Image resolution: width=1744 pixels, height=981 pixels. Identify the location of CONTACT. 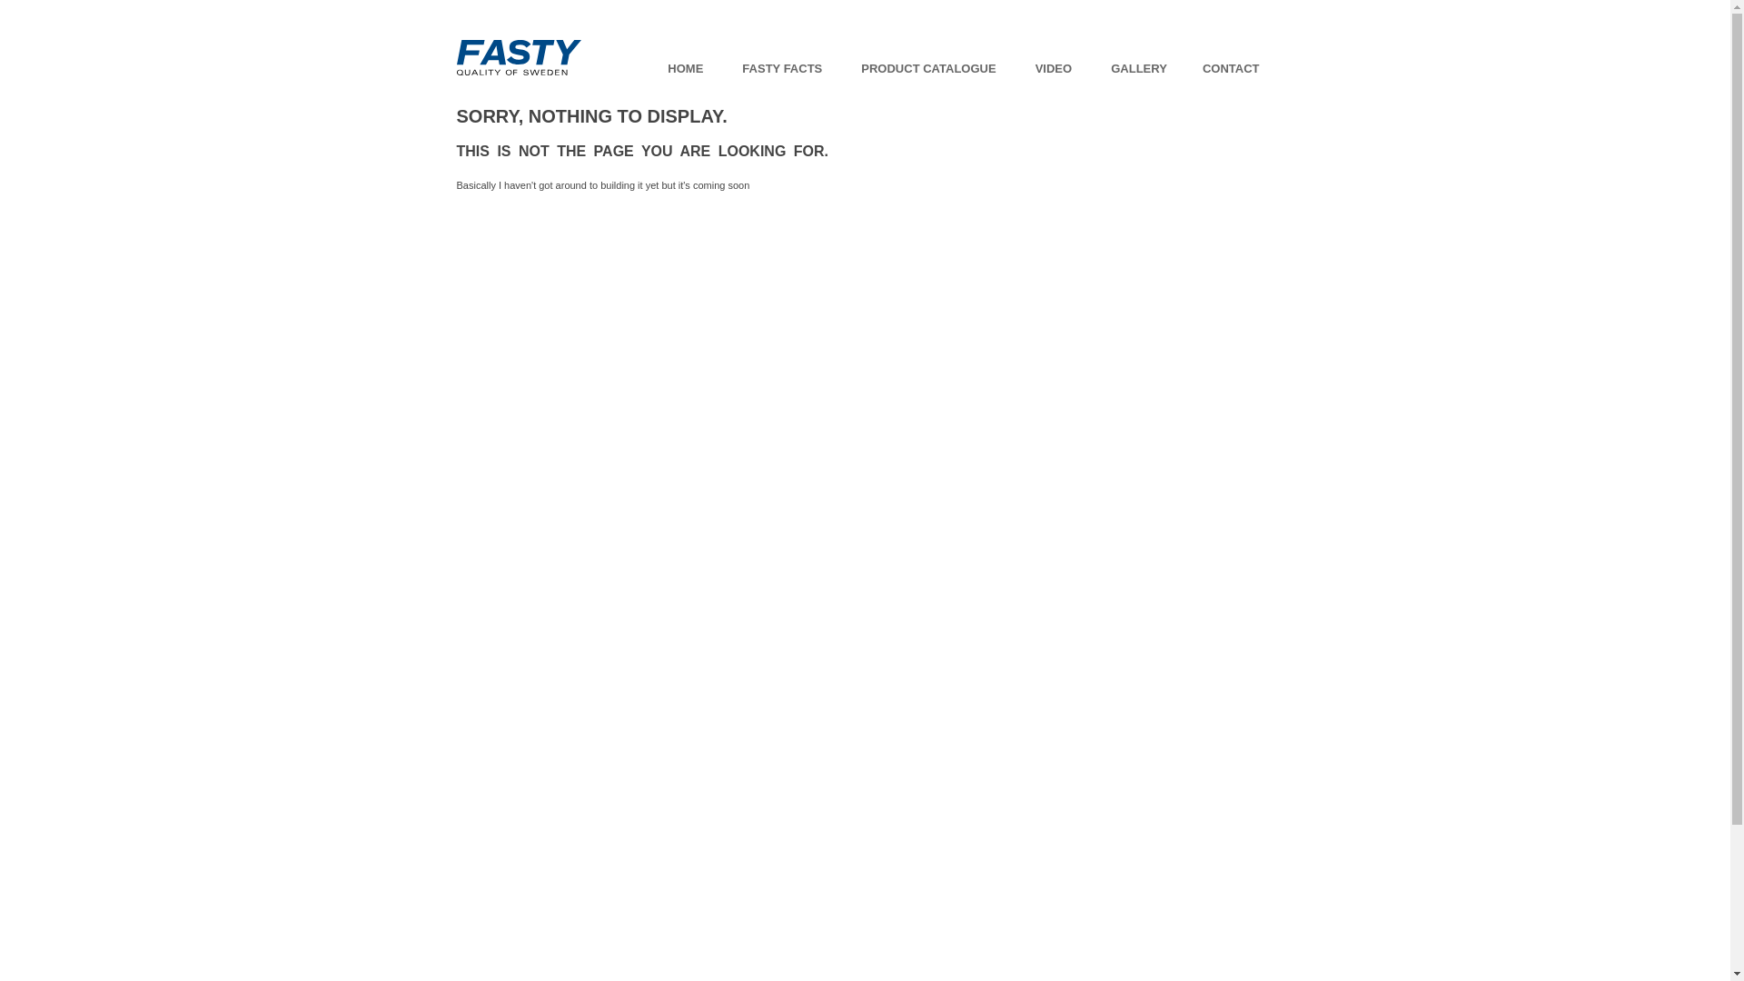
(1232, 69).